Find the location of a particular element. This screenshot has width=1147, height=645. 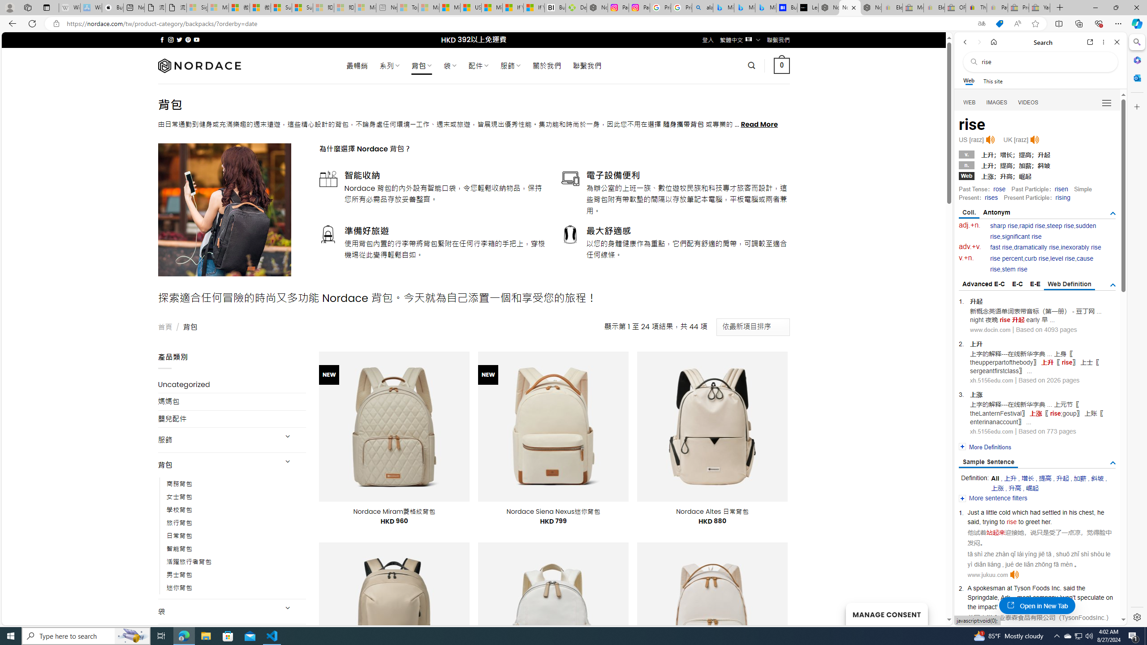

level rise is located at coordinates (1063, 258).